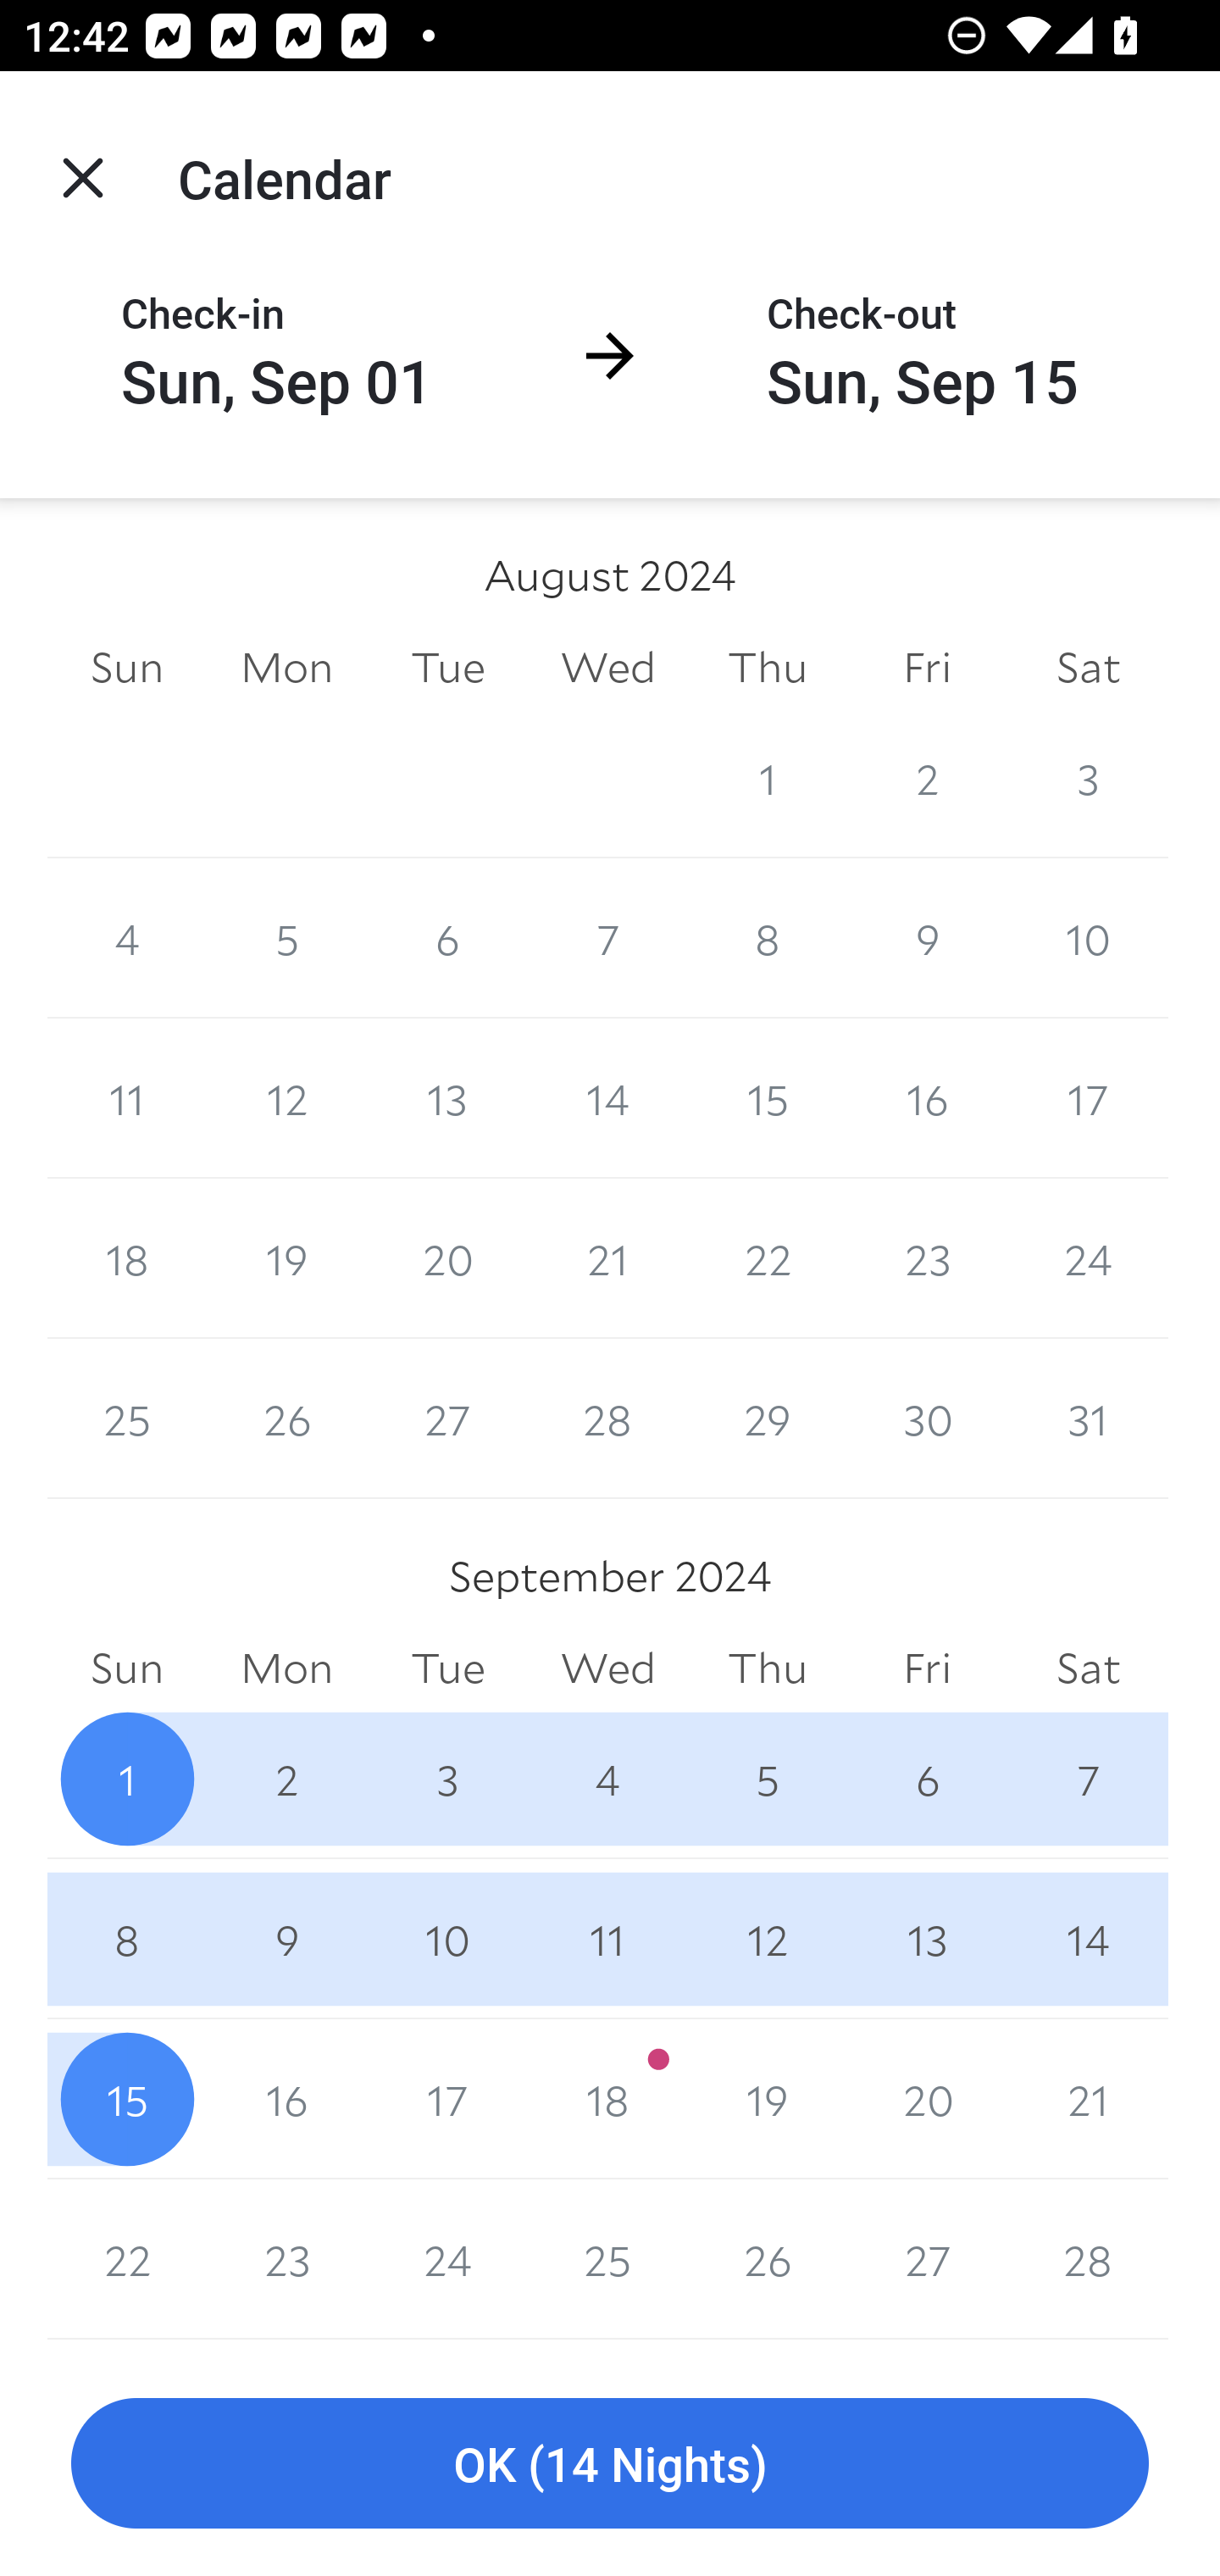  Describe the element at coordinates (1088, 937) in the screenshot. I see `10 10 August 2024` at that location.